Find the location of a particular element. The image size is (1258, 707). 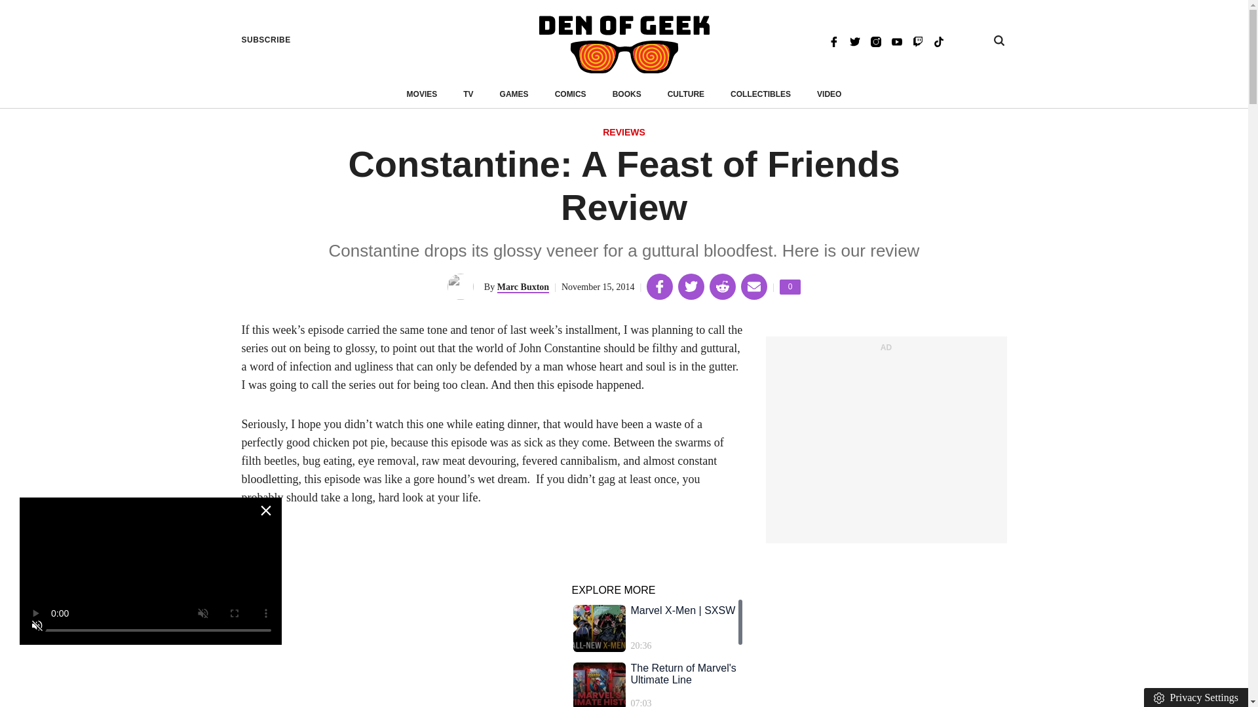

COMICS is located at coordinates (570, 94).